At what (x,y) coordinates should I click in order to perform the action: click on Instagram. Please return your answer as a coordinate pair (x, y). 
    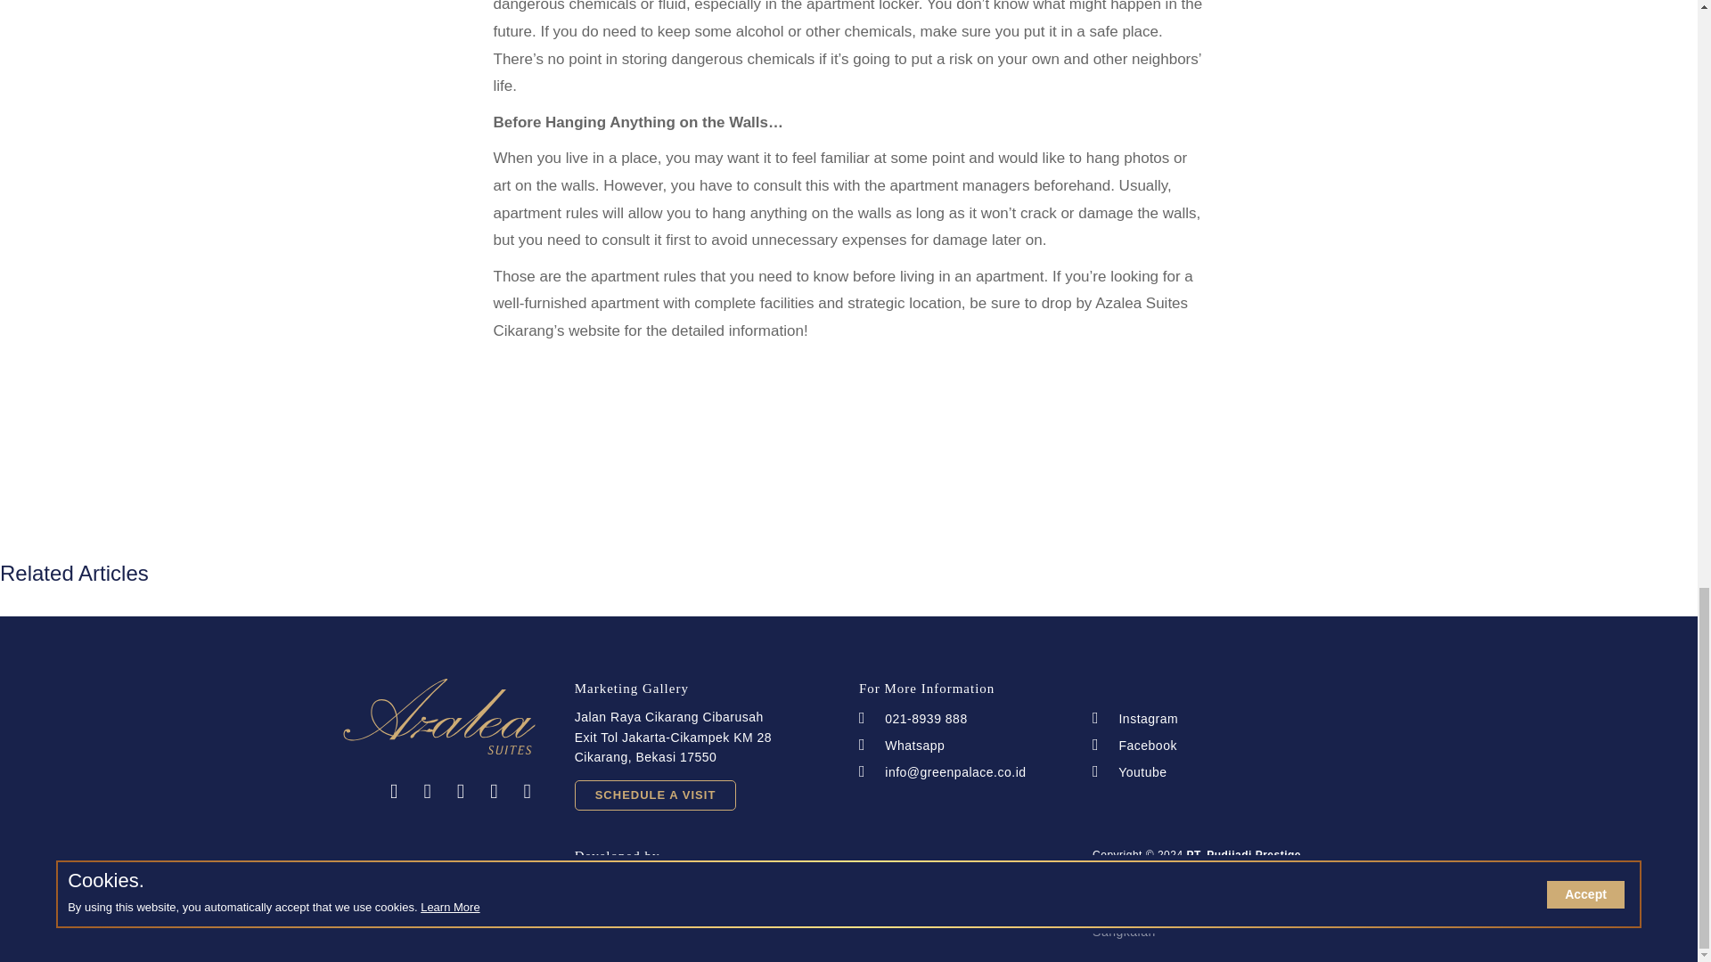
    Looking at the image, I should click on (1209, 718).